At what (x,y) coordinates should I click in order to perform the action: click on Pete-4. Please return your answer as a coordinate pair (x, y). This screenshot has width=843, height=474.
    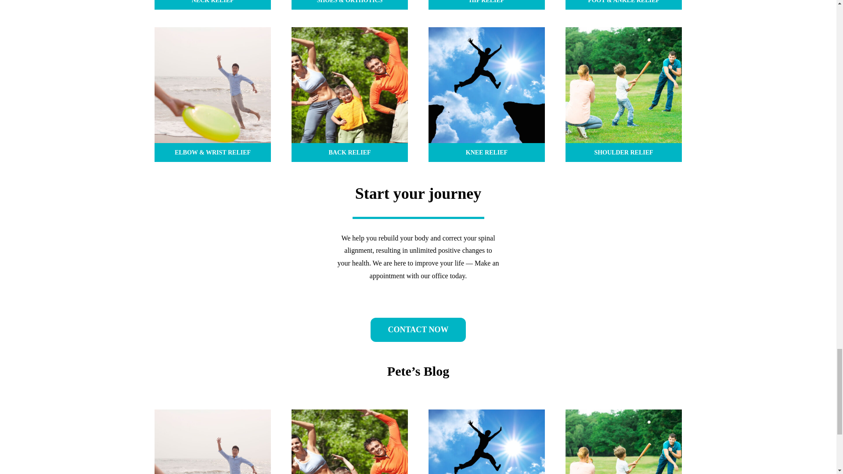
    Looking at the image, I should click on (213, 442).